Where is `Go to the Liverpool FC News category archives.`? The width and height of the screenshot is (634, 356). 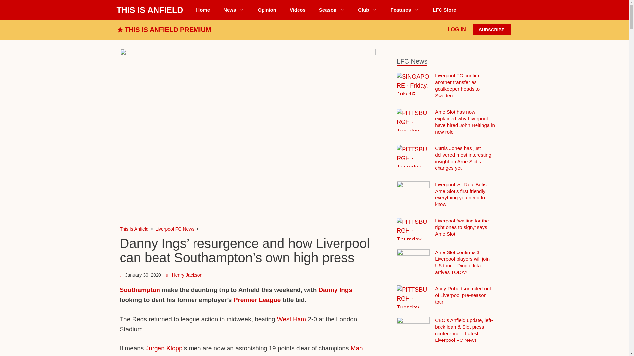 Go to the Liverpool FC News category archives. is located at coordinates (174, 229).